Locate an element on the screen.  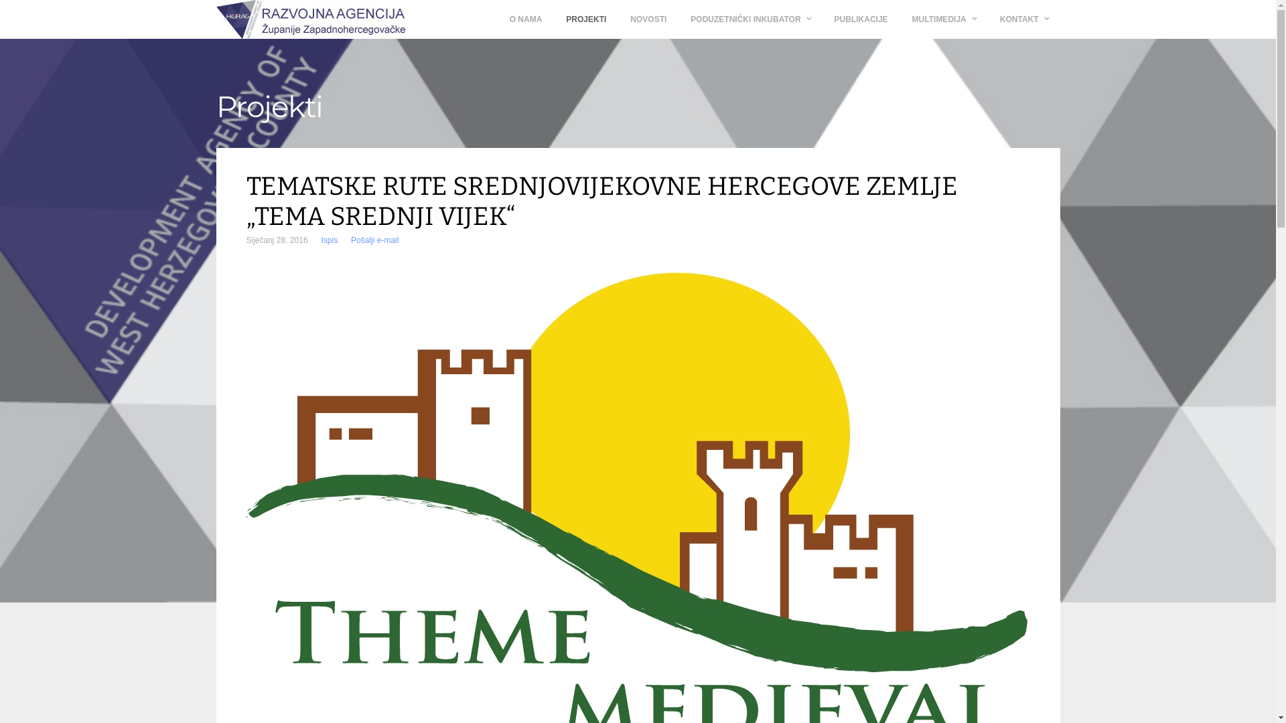
NOVOSTI is located at coordinates (648, 19).